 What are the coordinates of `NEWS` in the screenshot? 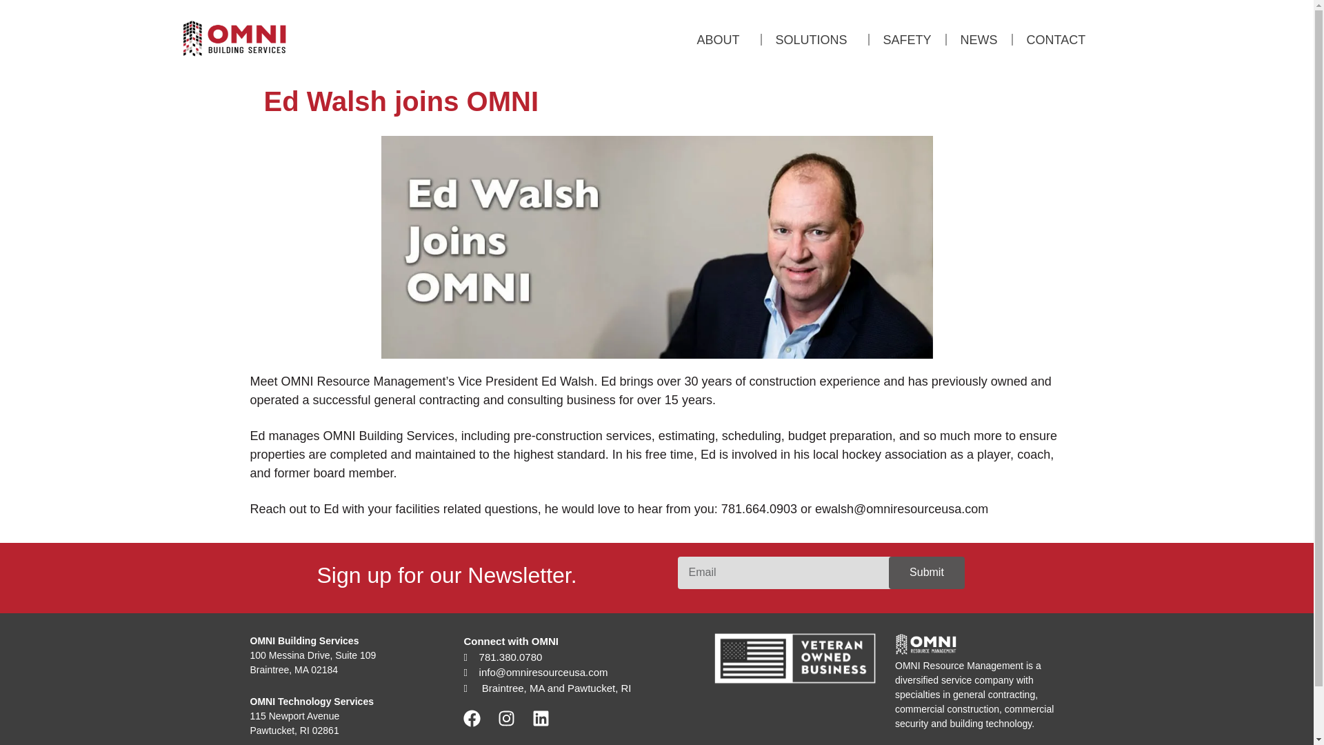 It's located at (979, 39).